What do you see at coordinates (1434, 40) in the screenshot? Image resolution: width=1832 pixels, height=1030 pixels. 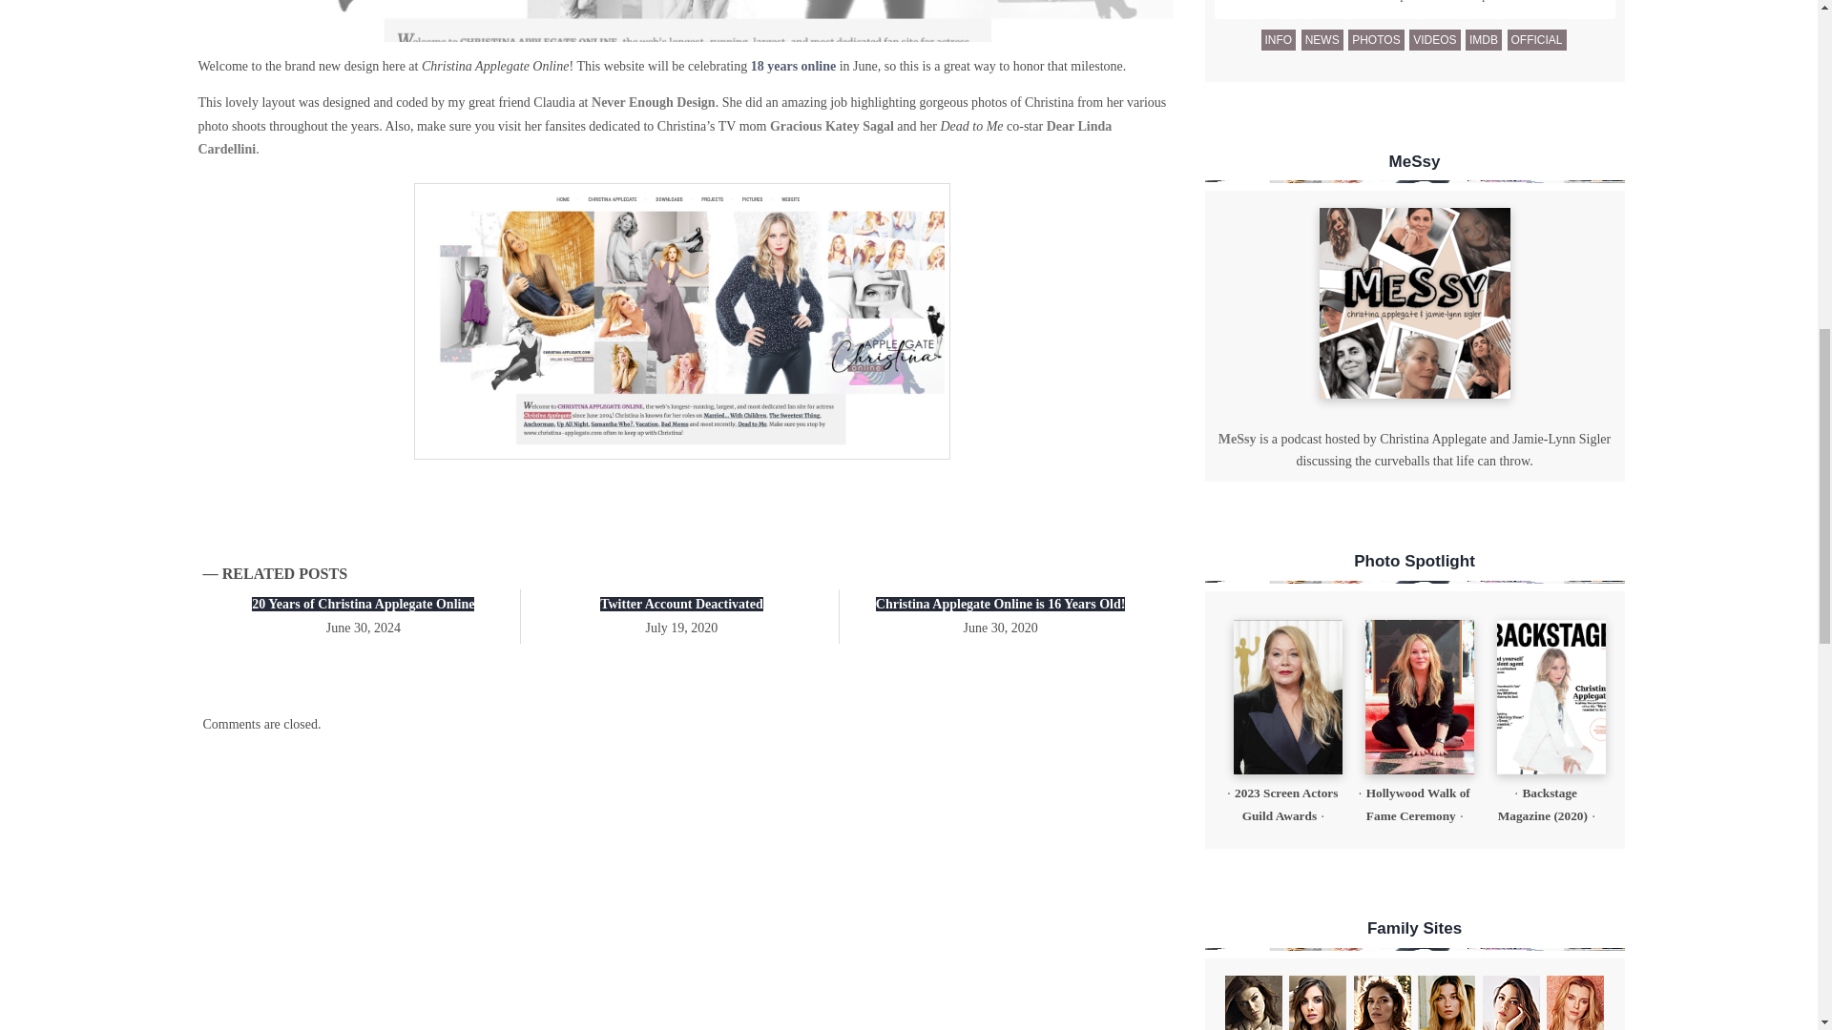 I see `VIDEOS` at bounding box center [1434, 40].